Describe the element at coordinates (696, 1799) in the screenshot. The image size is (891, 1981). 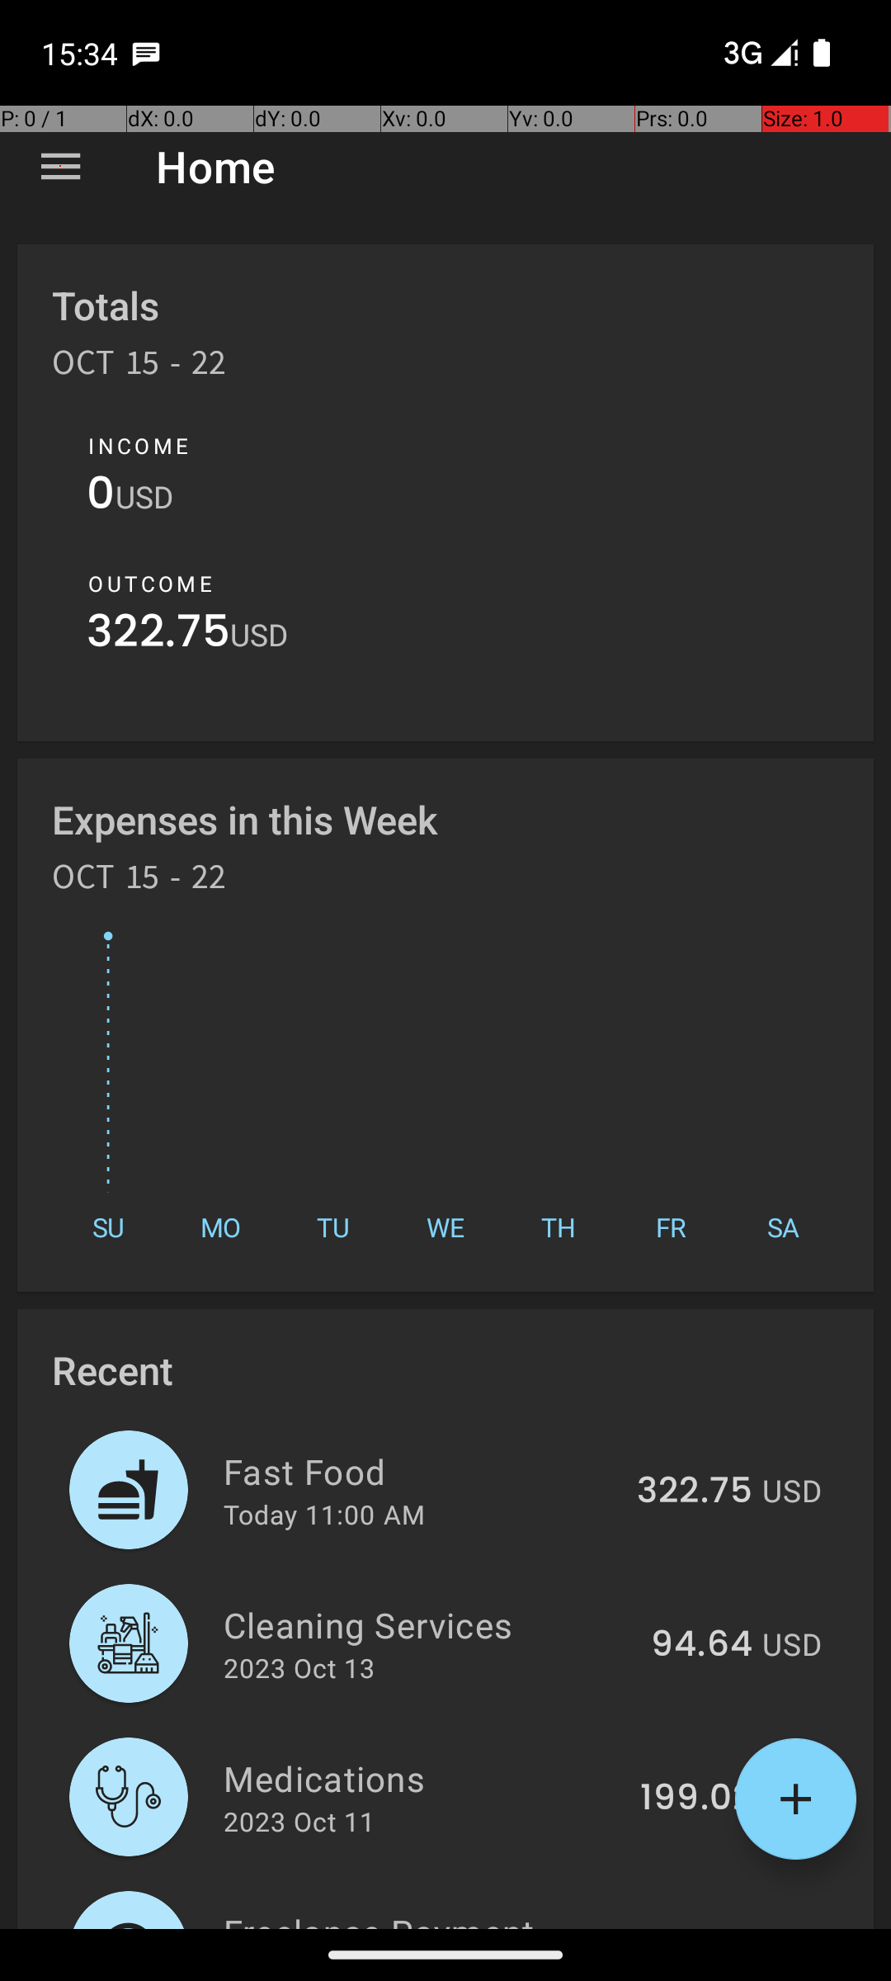
I see `199.02` at that location.